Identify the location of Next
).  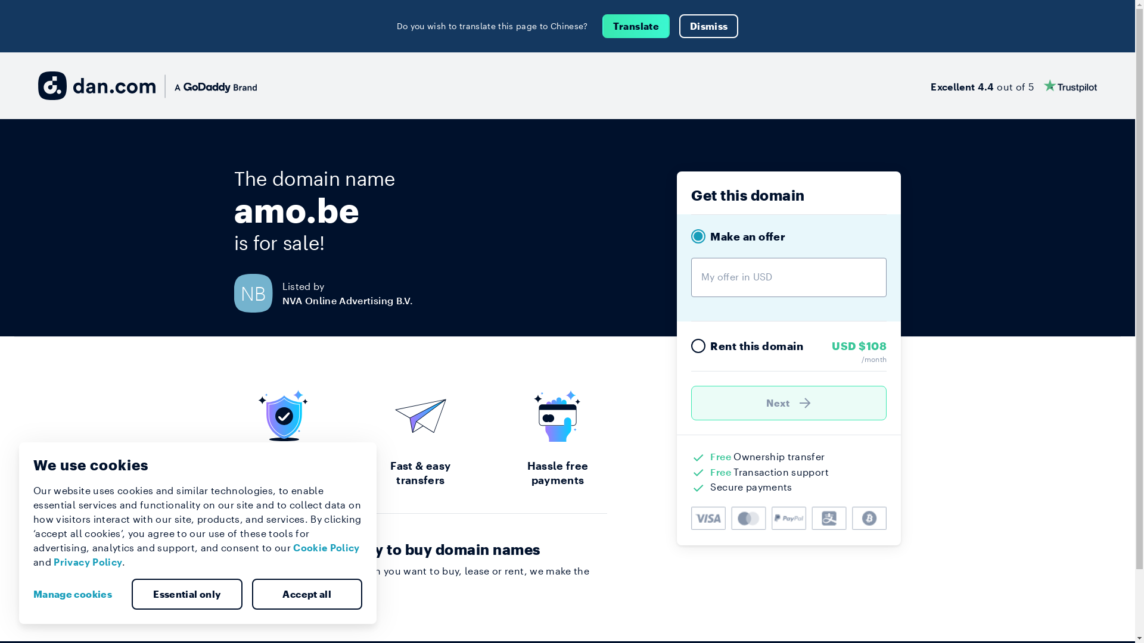
(789, 403).